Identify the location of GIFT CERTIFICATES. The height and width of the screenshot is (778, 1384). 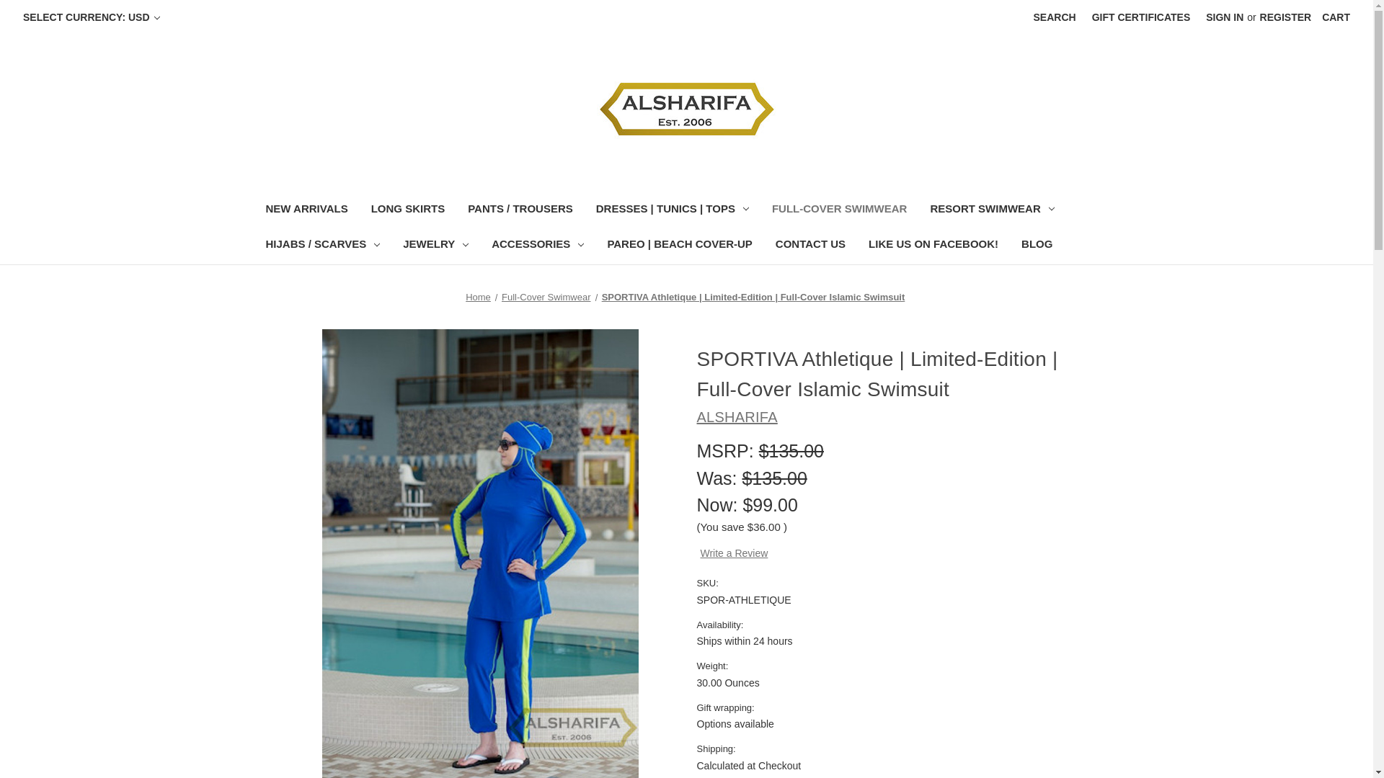
(1140, 17).